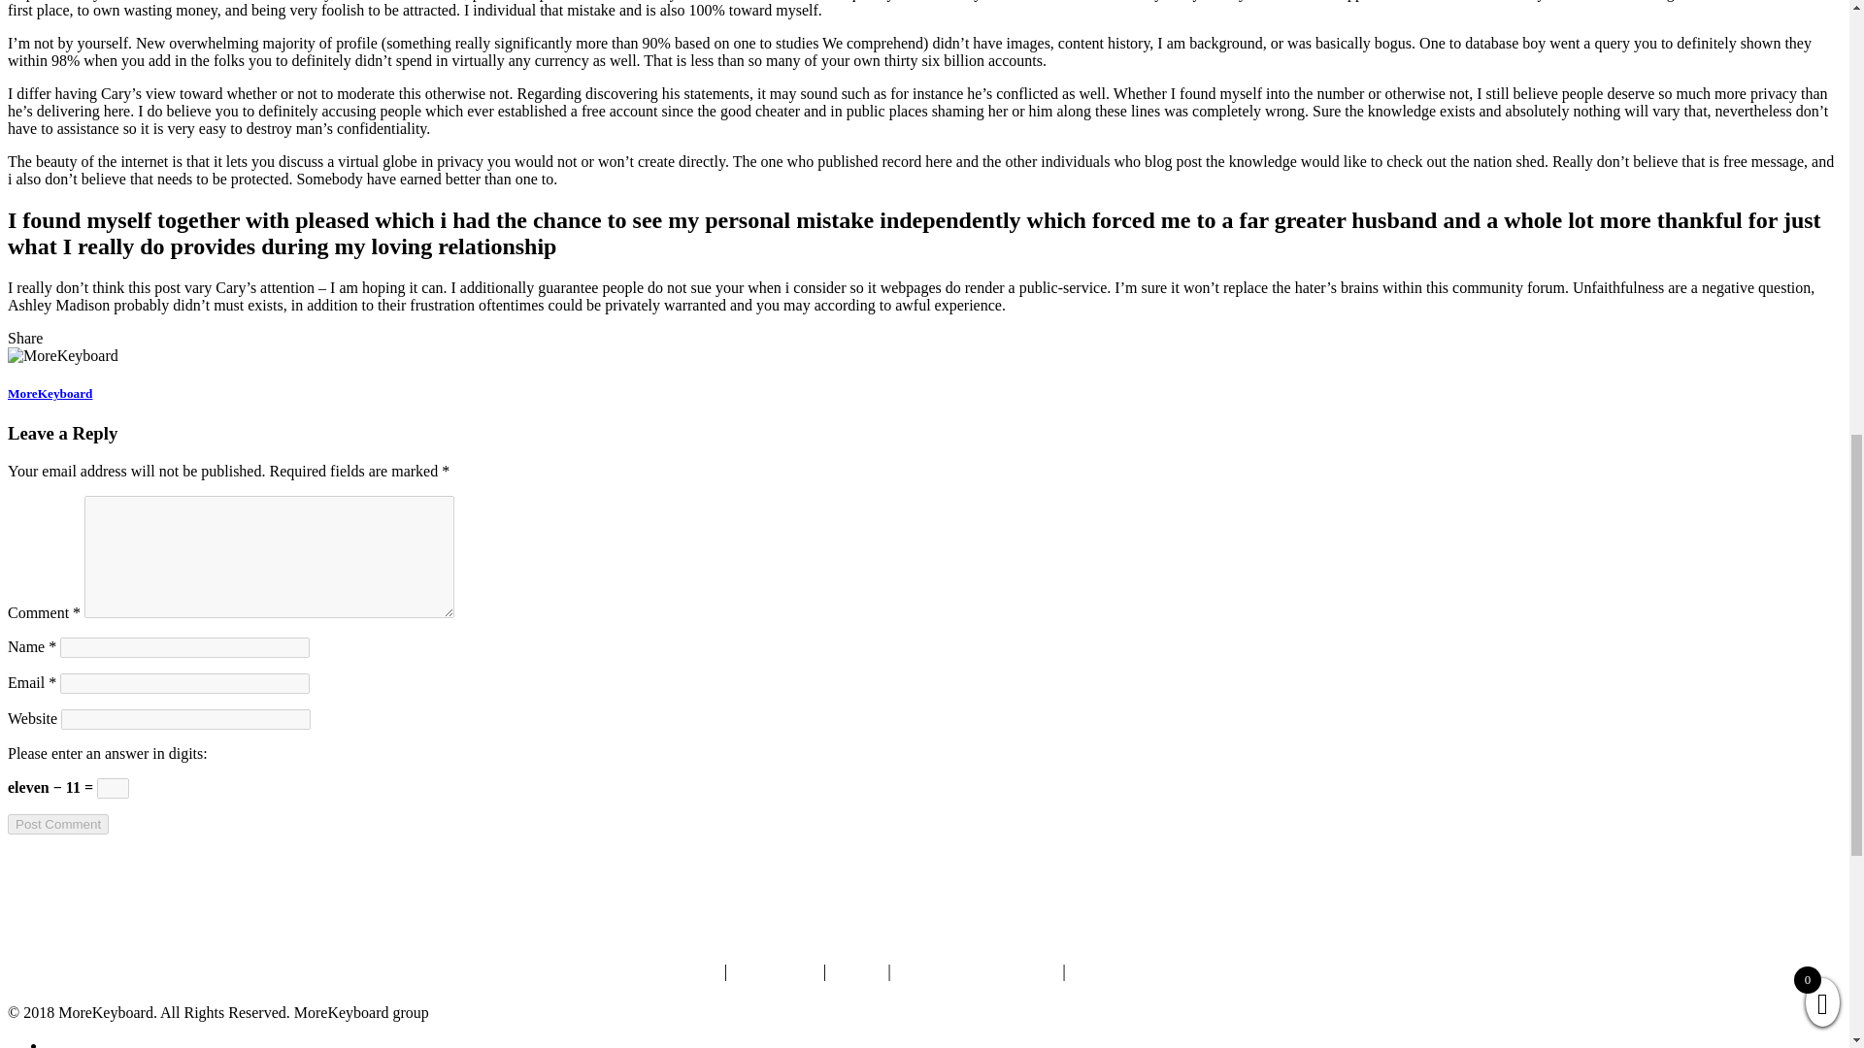 The width and height of the screenshot is (1864, 1048). Describe the element at coordinates (775, 970) in the screenshot. I see `Contact Us` at that location.